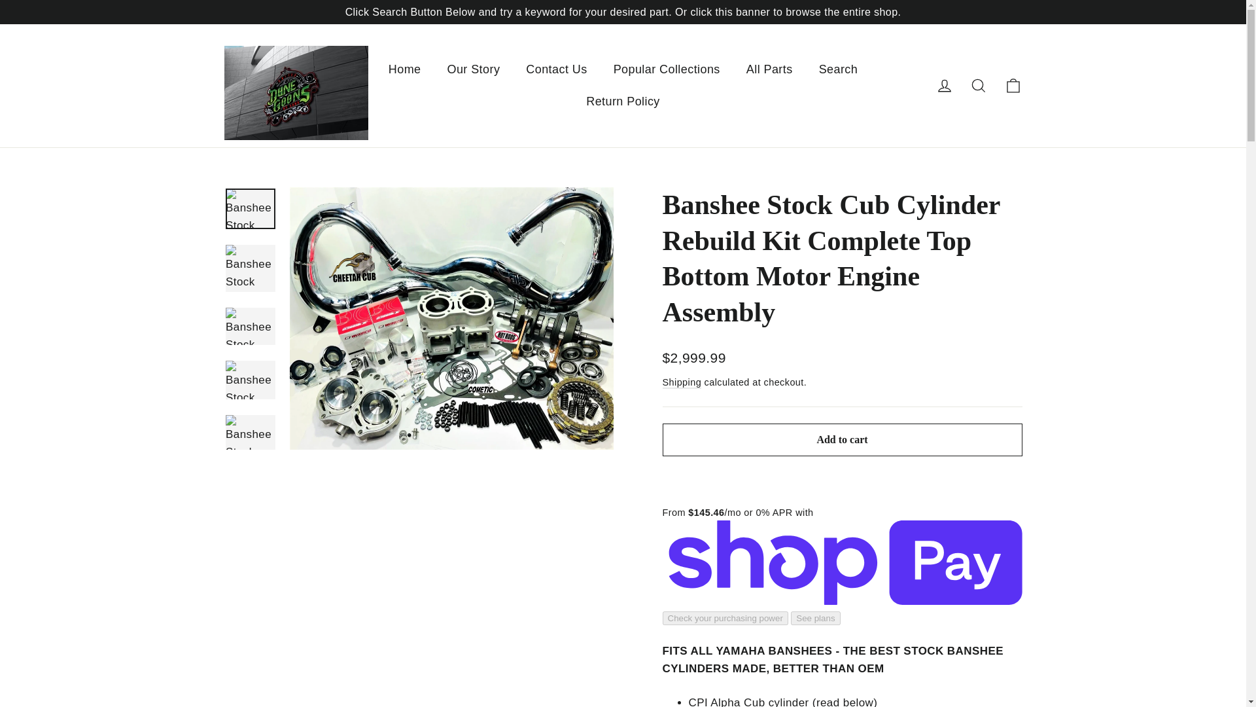 The image size is (1256, 707). What do you see at coordinates (945, 85) in the screenshot?
I see `Log in` at bounding box center [945, 85].